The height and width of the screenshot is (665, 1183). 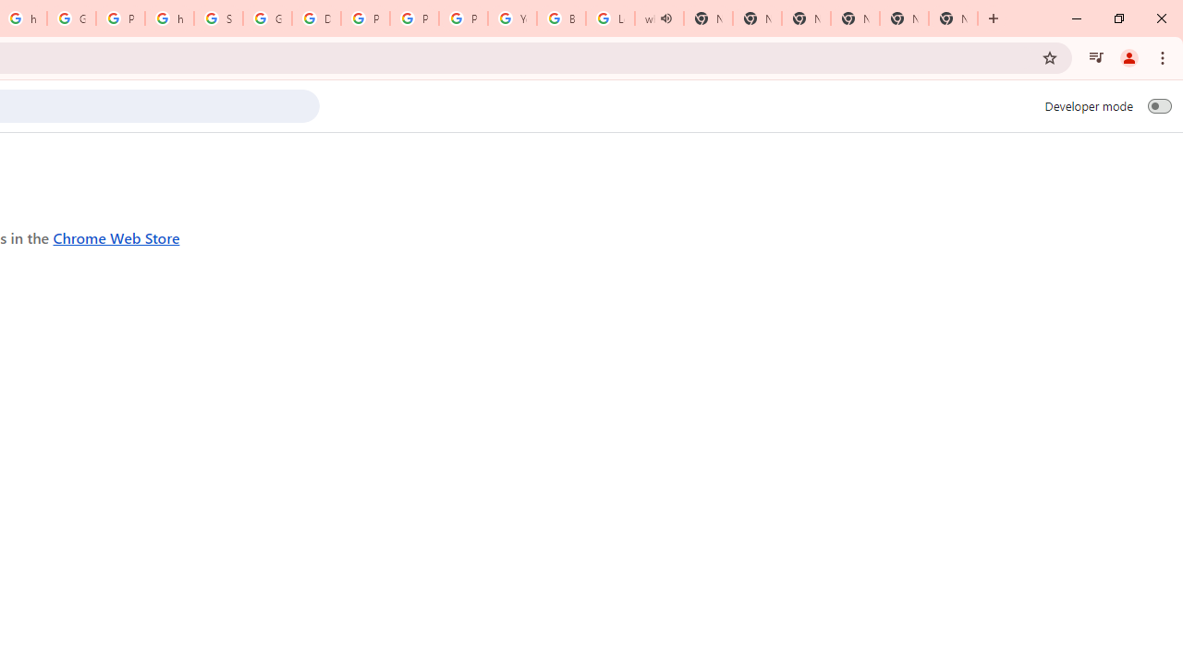 What do you see at coordinates (512, 18) in the screenshot?
I see `YouTube` at bounding box center [512, 18].